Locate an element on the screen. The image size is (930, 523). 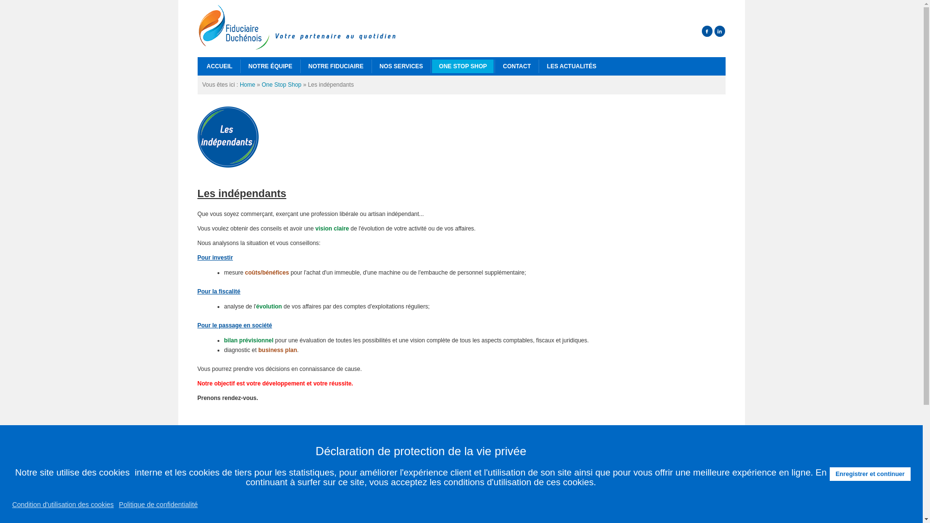
Facebook is located at coordinates (707, 31).